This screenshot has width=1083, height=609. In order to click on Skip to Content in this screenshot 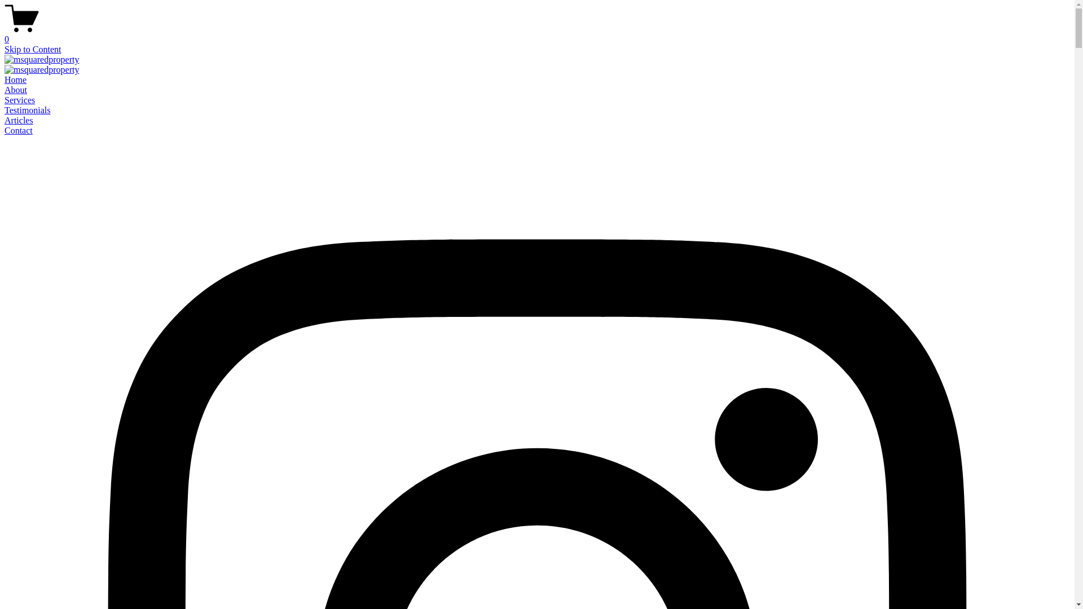, I will do `click(33, 50)`.